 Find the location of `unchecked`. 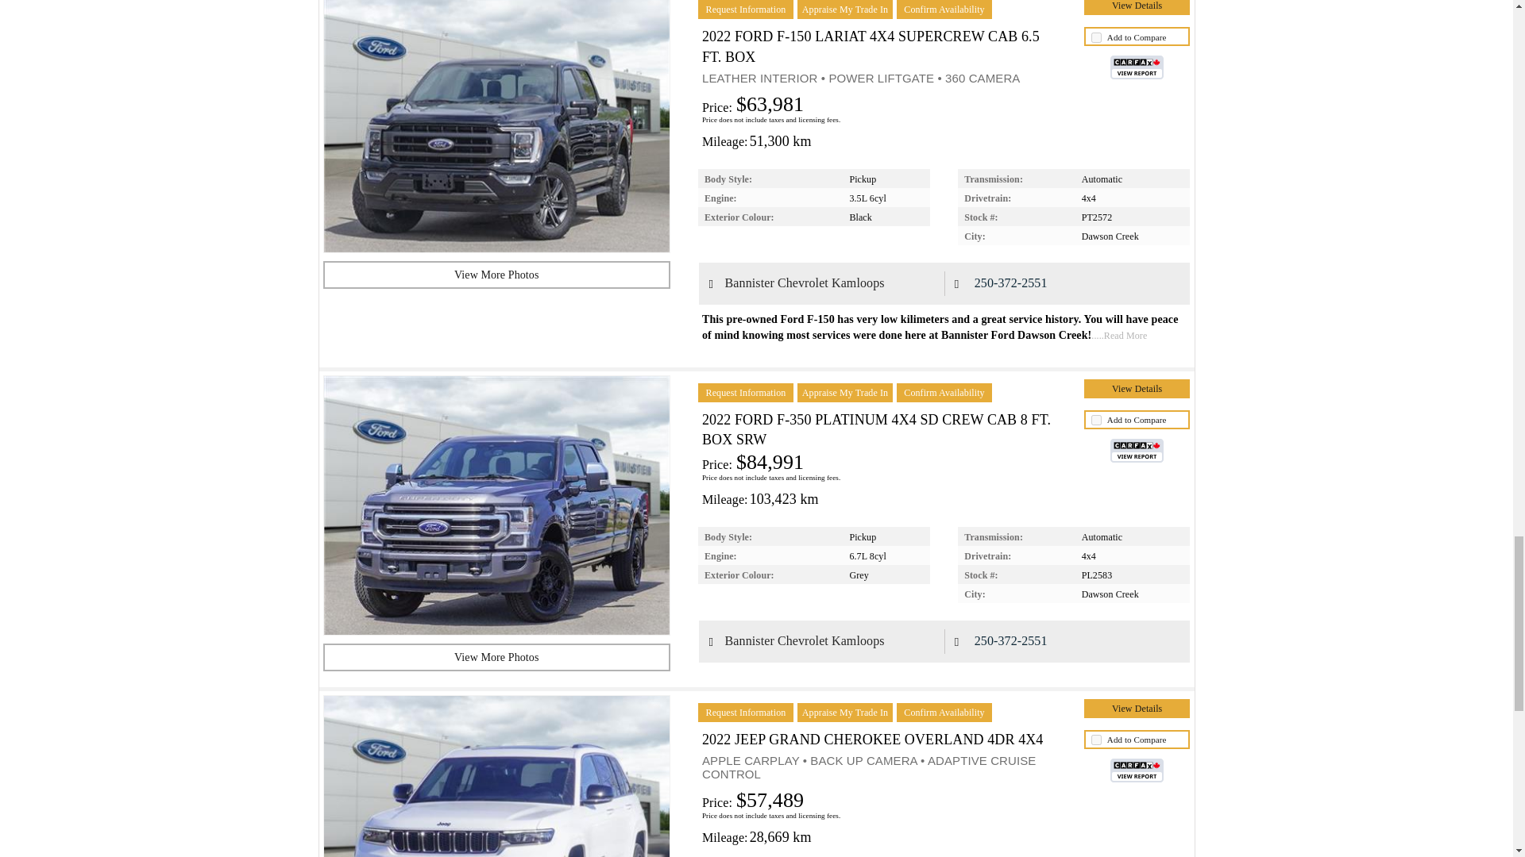

unchecked is located at coordinates (1096, 419).